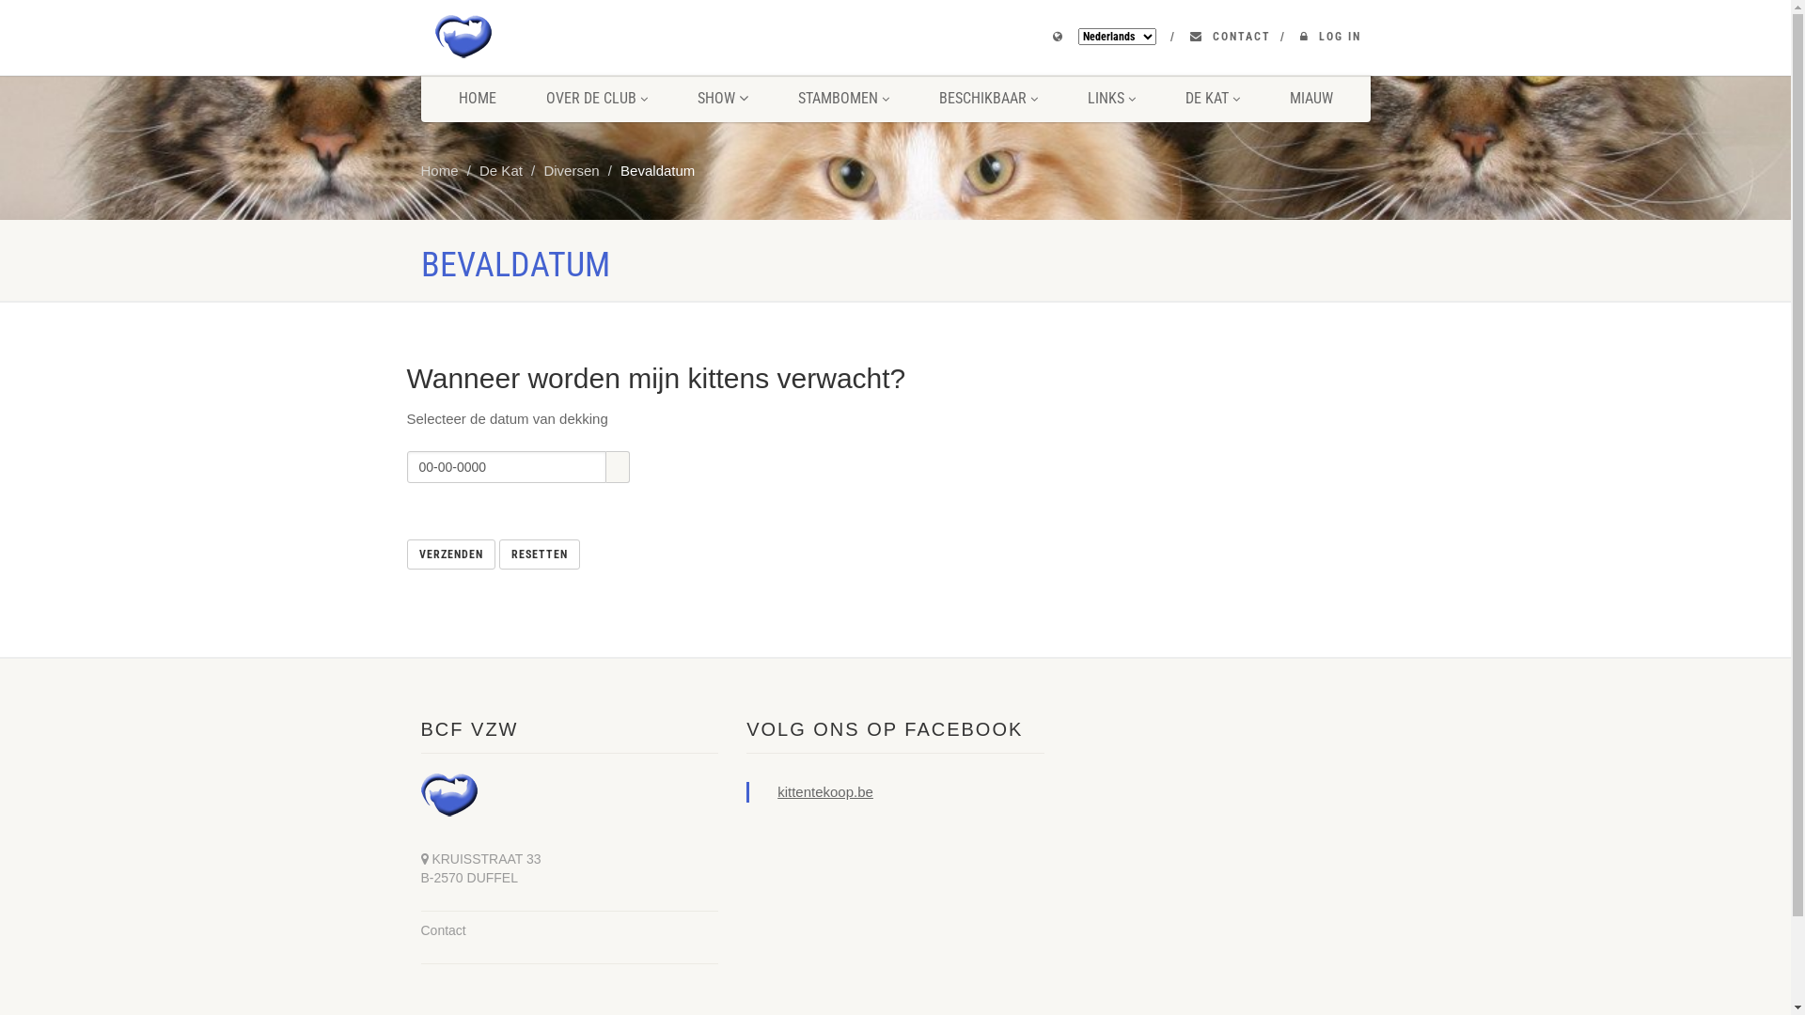  What do you see at coordinates (440, 171) in the screenshot?
I see `Home` at bounding box center [440, 171].